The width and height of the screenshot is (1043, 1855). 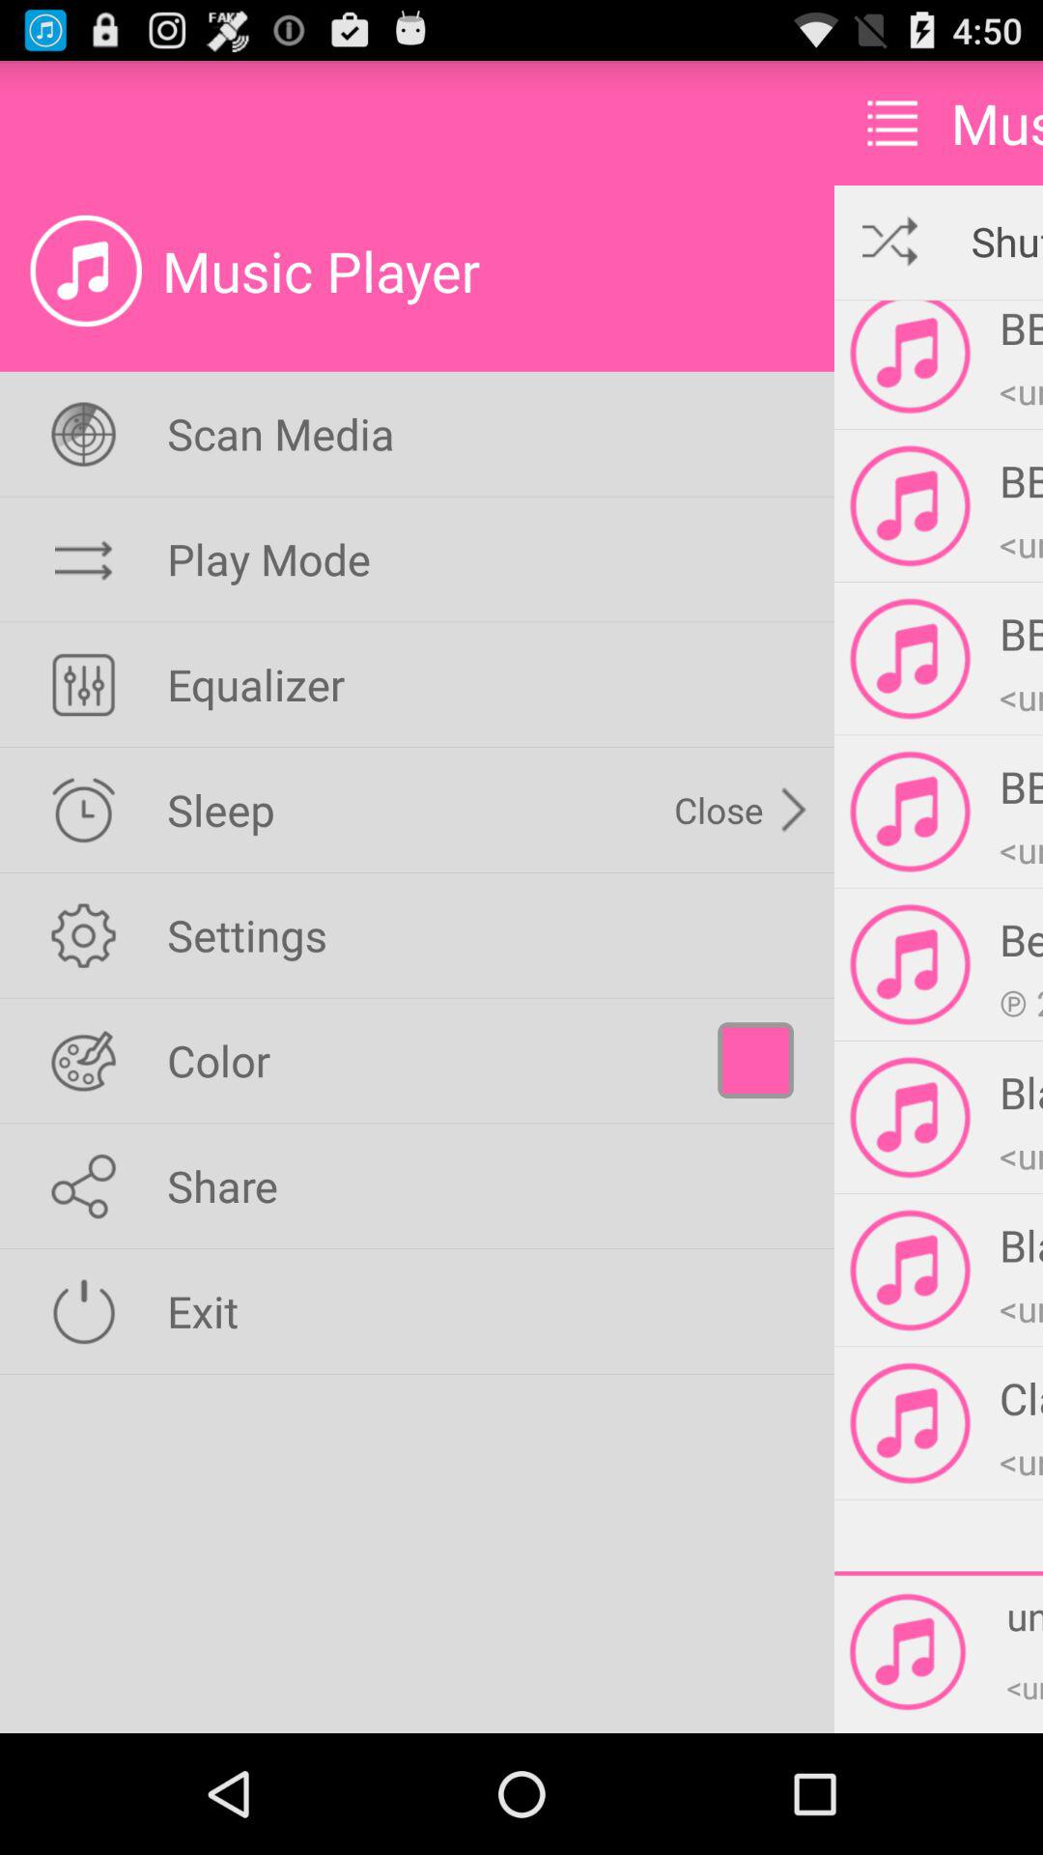 What do you see at coordinates (86, 271) in the screenshot?
I see `select the icon which is beside music player` at bounding box center [86, 271].